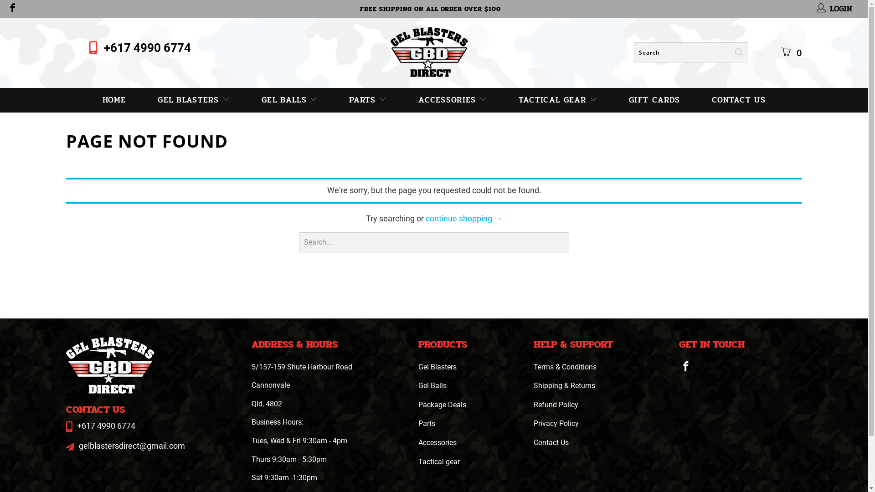 This screenshot has width=875, height=492. What do you see at coordinates (565, 367) in the screenshot?
I see `Terms & Conditions` at bounding box center [565, 367].